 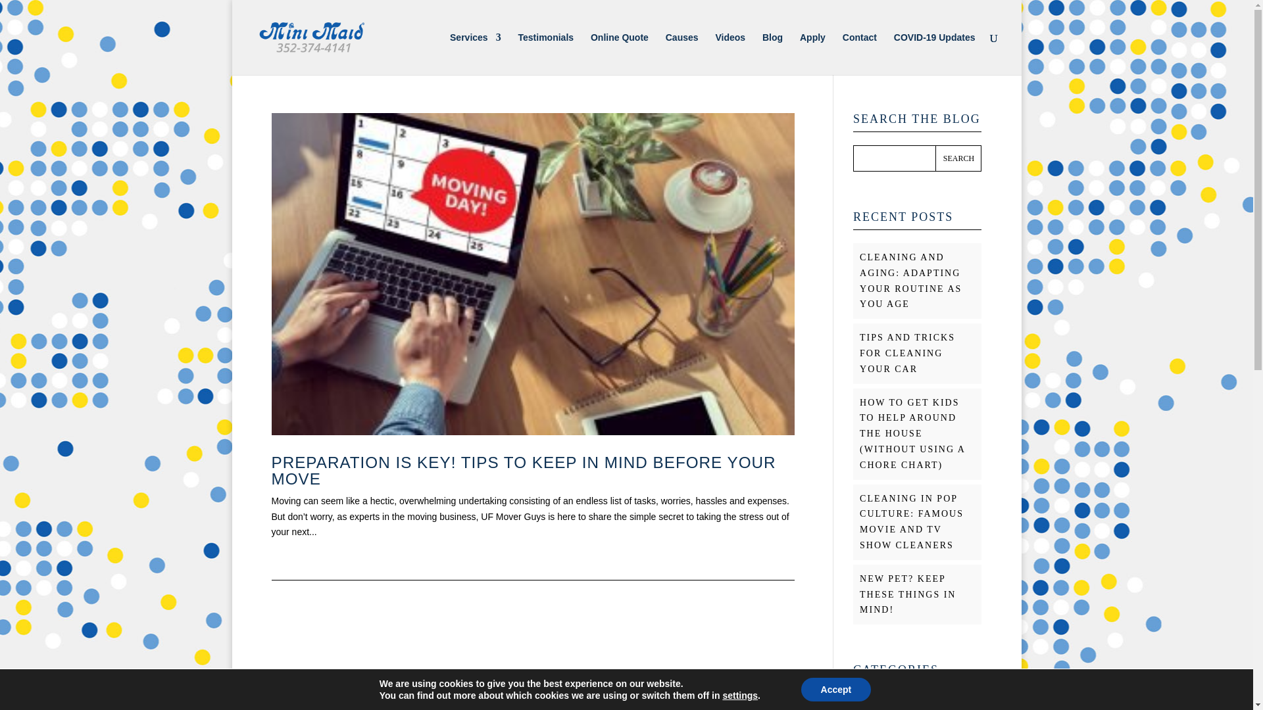 What do you see at coordinates (907, 354) in the screenshot?
I see `TIPS AND TRICKS FOR CLEANING YOUR CAR` at bounding box center [907, 354].